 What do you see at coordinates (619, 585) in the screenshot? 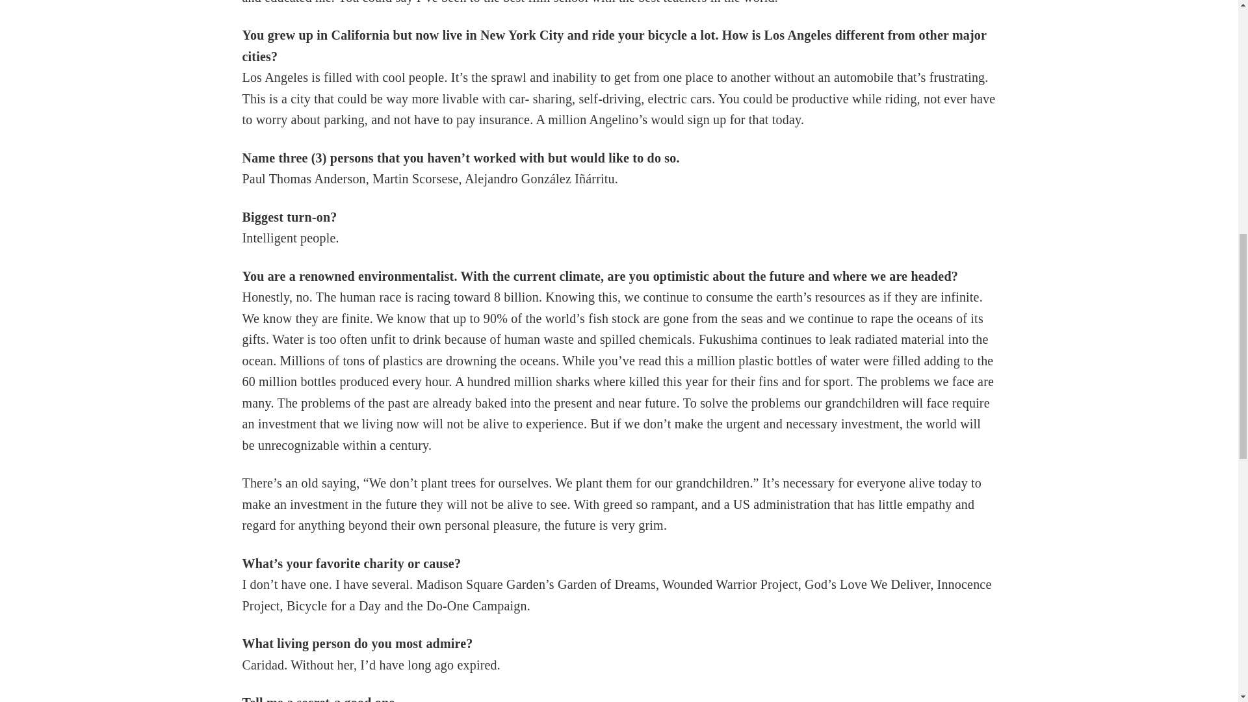
I see `Page 1` at bounding box center [619, 585].